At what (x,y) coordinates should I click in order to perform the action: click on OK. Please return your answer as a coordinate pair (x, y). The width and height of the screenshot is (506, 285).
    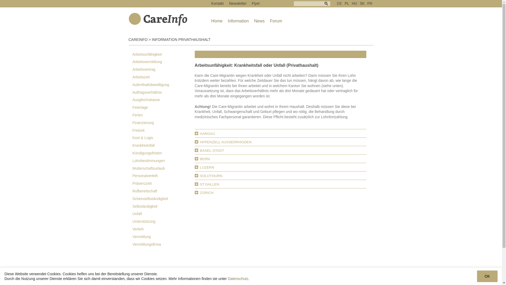
    Looking at the image, I should click on (487, 276).